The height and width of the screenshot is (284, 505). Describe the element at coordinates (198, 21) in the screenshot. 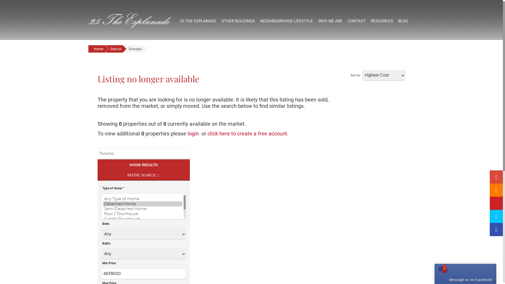

I see `25 THE ESPLANADE` at that location.